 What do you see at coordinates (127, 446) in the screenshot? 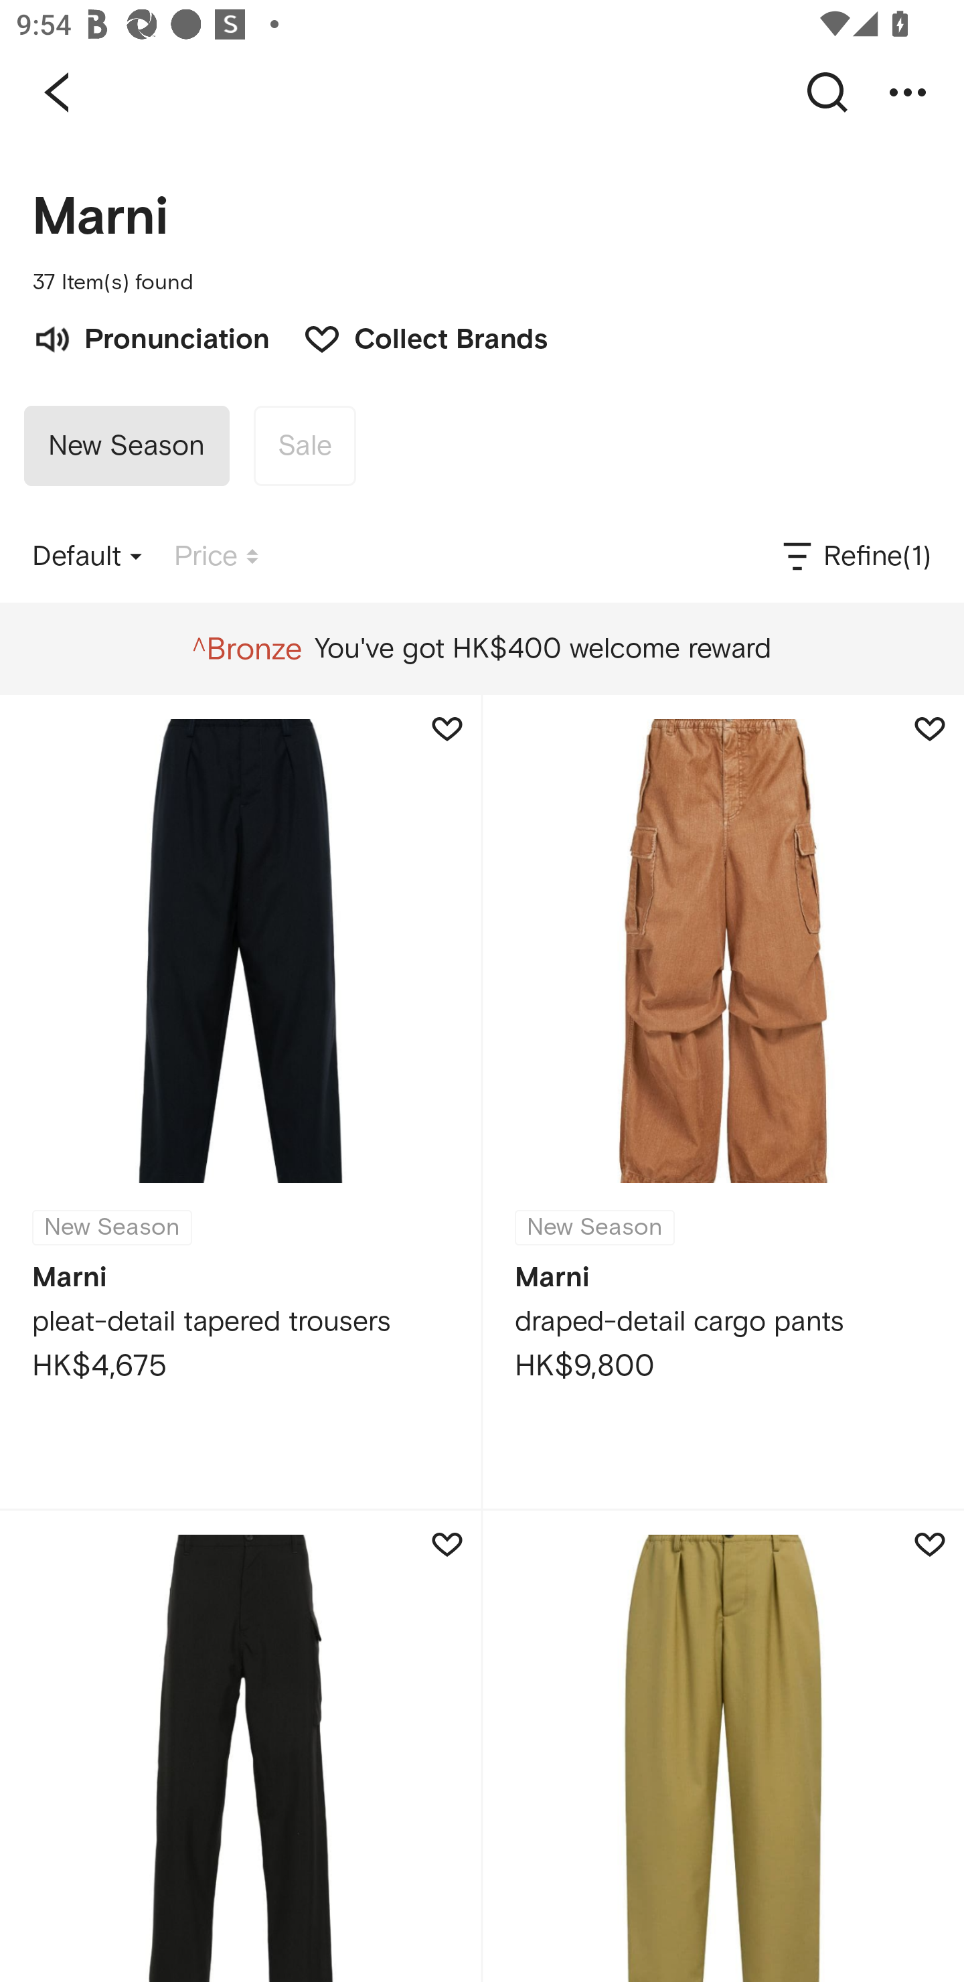
I see `New Season` at bounding box center [127, 446].